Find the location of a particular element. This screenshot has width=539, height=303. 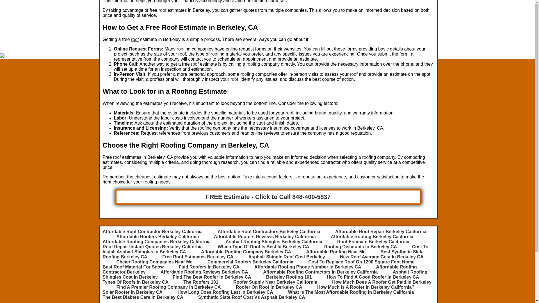

Free Roof Estimates Berkeley CA is located at coordinates (198, 257).